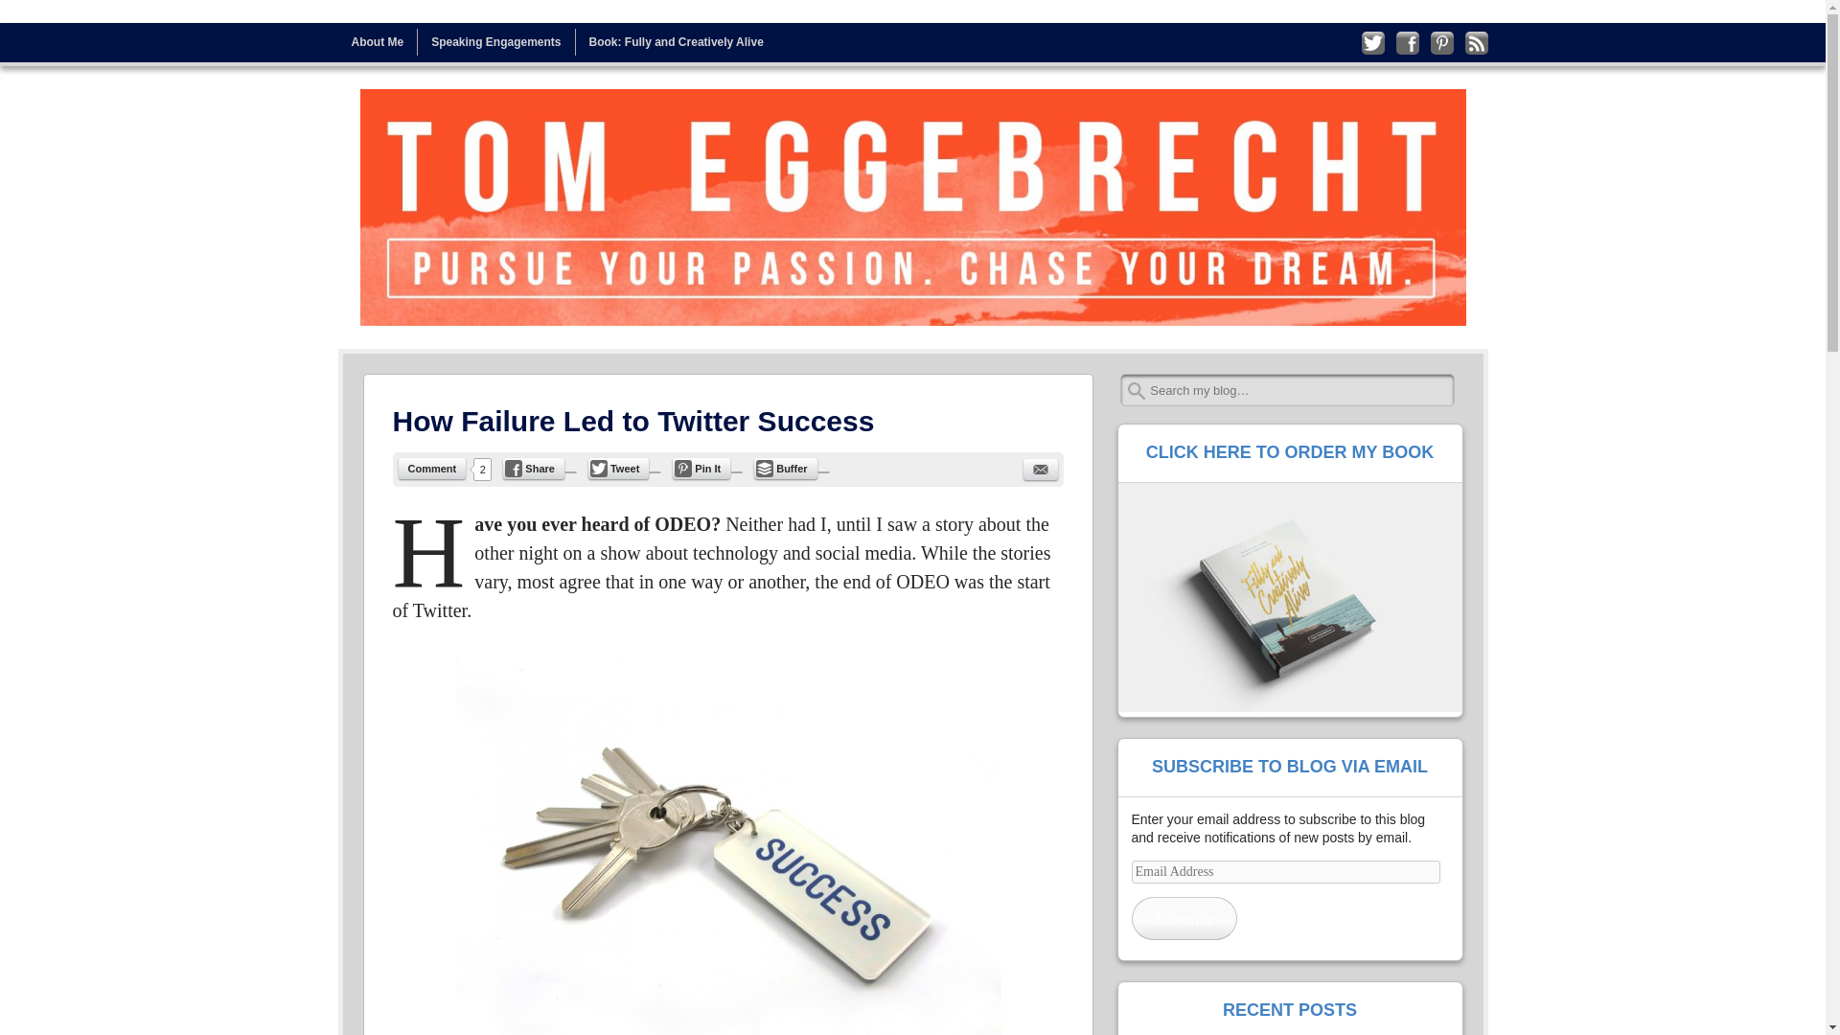 This screenshot has height=1035, width=1840. What do you see at coordinates (39, 22) in the screenshot?
I see `Search` at bounding box center [39, 22].